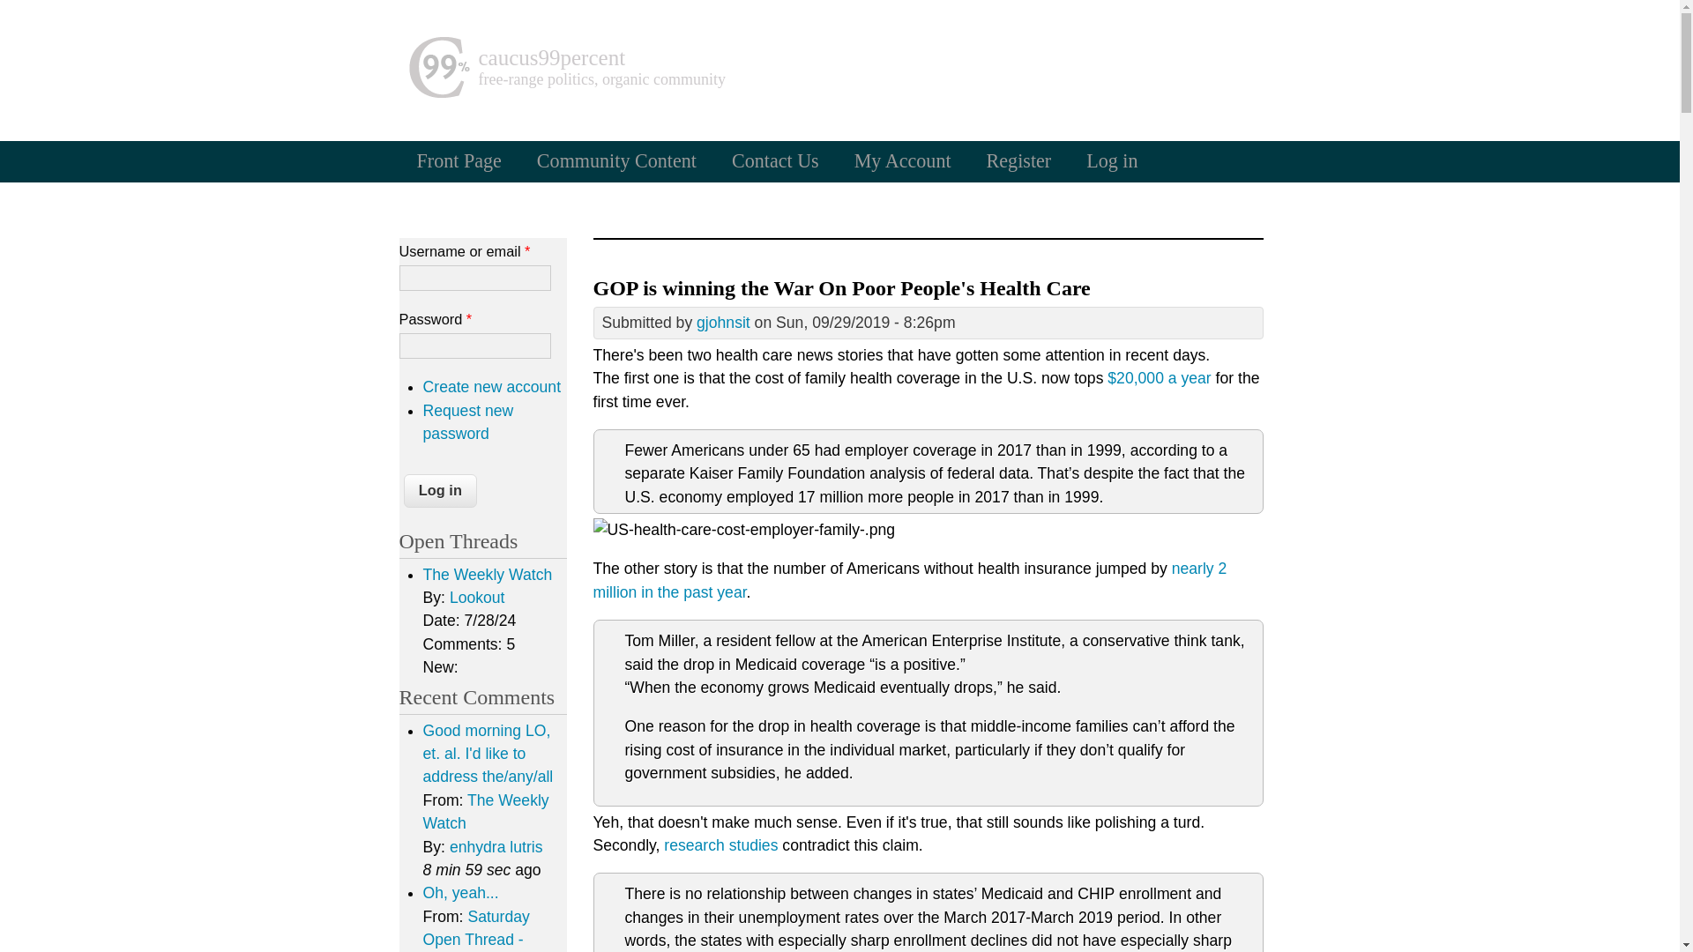 The height and width of the screenshot is (952, 1693). Describe the element at coordinates (1019, 160) in the screenshot. I see `Register` at that location.